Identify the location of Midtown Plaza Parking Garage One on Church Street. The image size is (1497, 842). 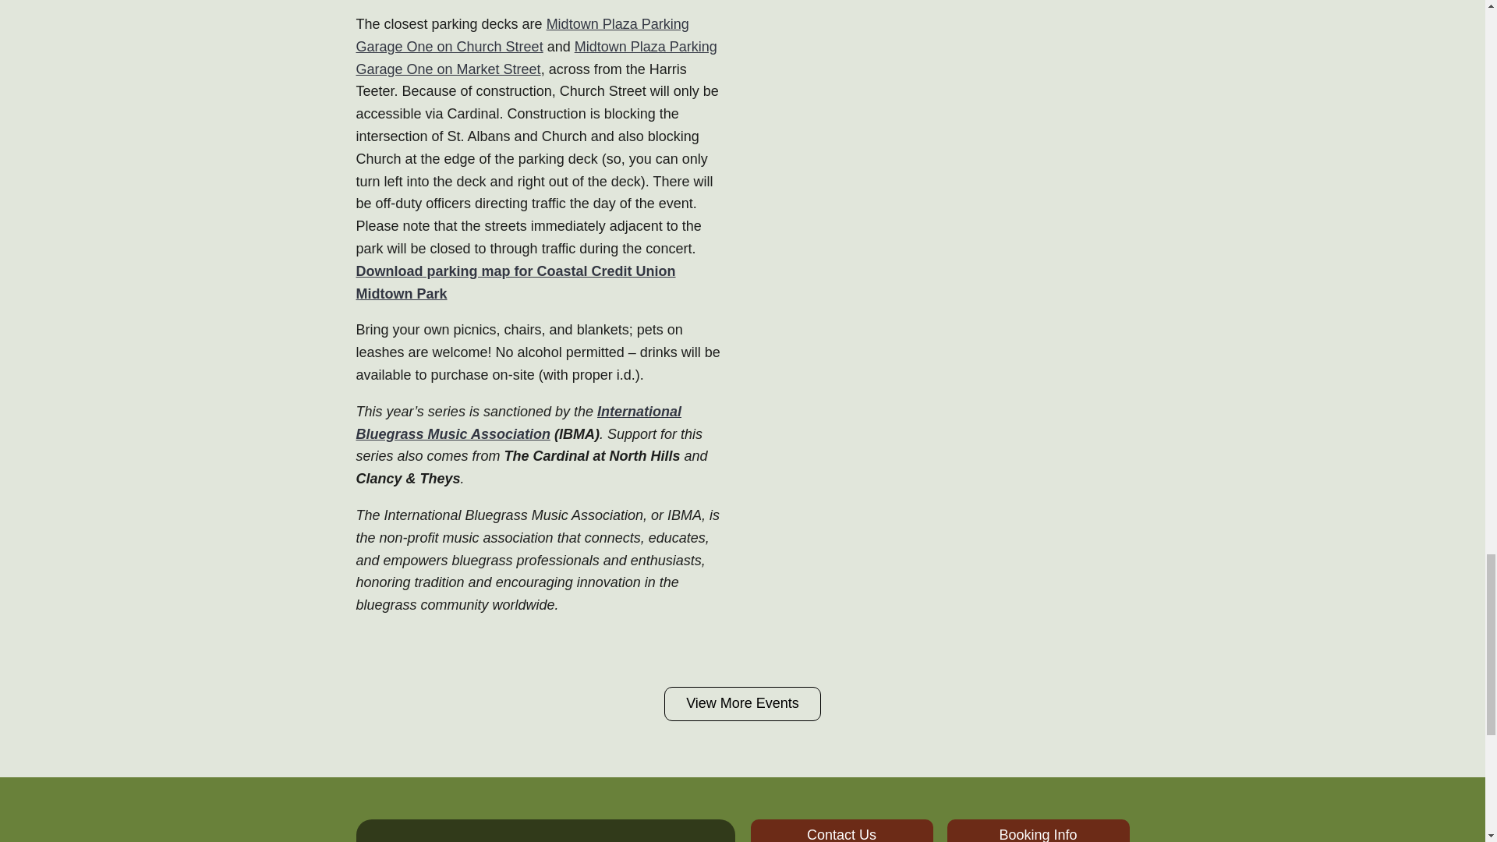
(522, 35).